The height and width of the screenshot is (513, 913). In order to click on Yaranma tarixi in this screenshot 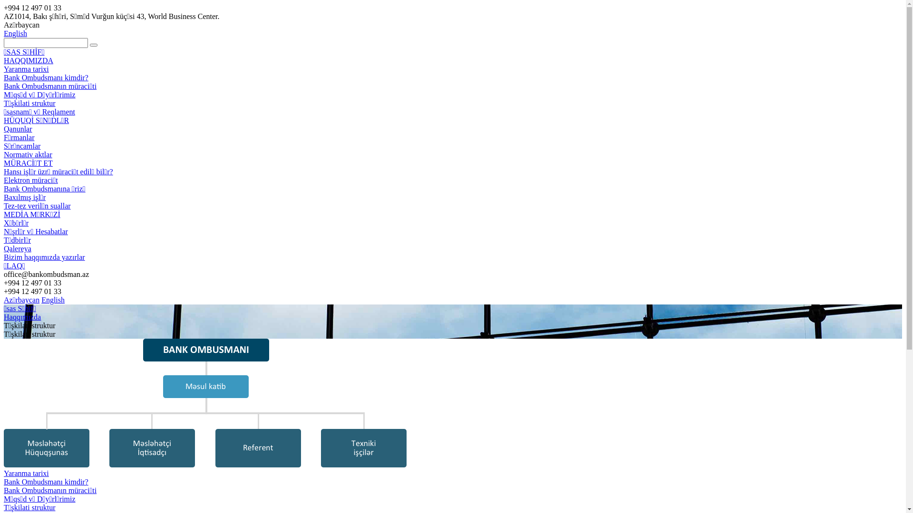, I will do `click(27, 69)`.